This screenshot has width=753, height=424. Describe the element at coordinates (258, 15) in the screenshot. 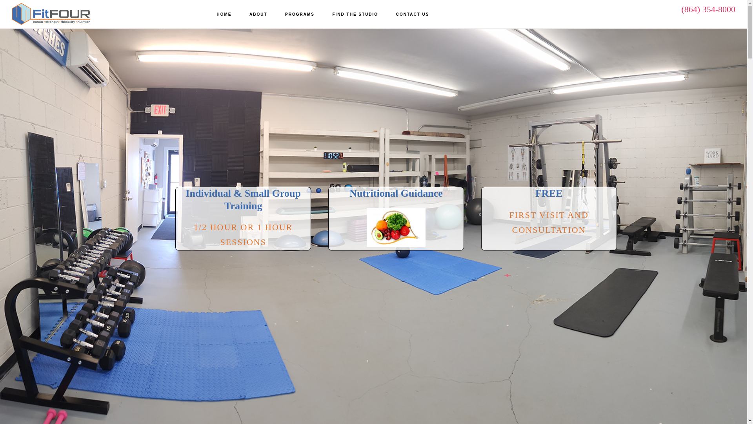

I see `ABOUT` at that location.